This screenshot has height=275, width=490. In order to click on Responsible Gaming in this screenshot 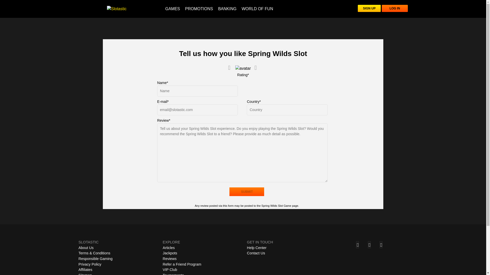, I will do `click(95, 258)`.